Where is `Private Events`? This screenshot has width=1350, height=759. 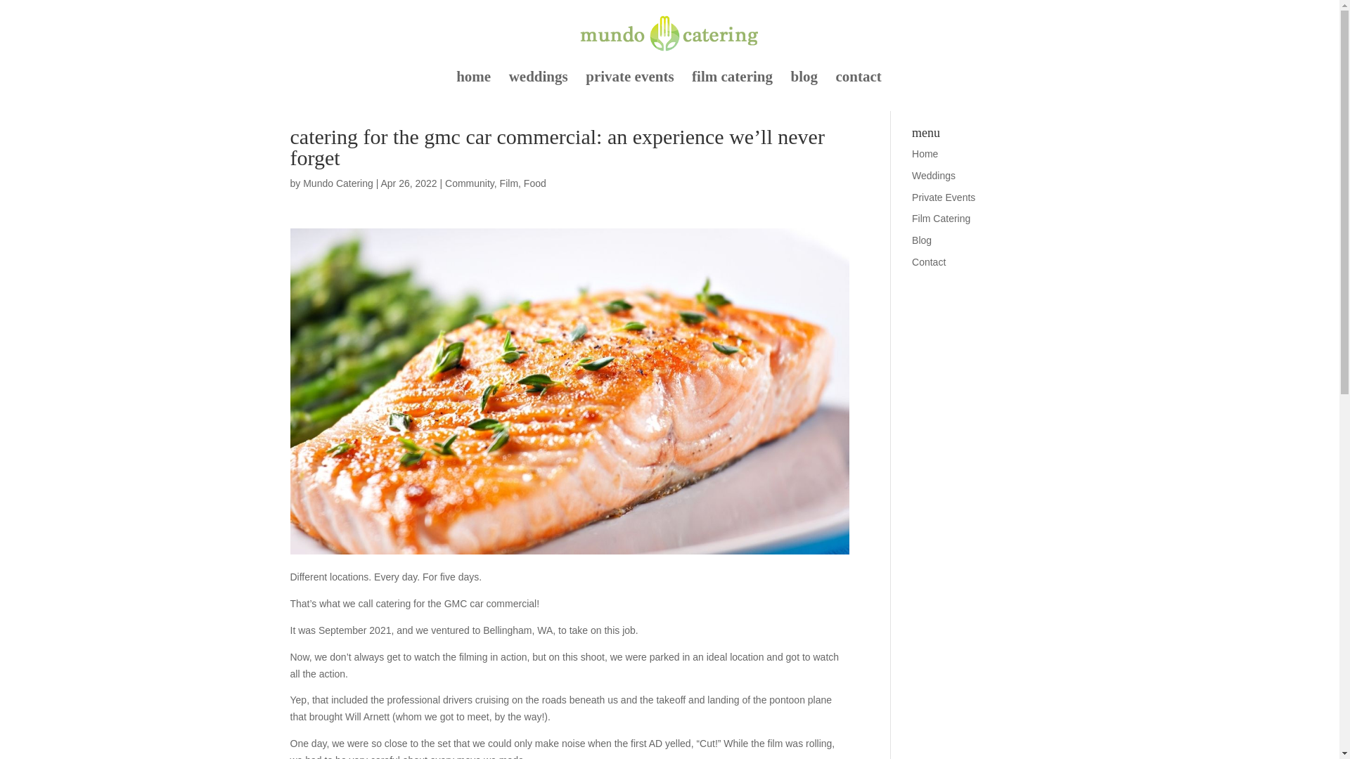
Private Events is located at coordinates (944, 197).